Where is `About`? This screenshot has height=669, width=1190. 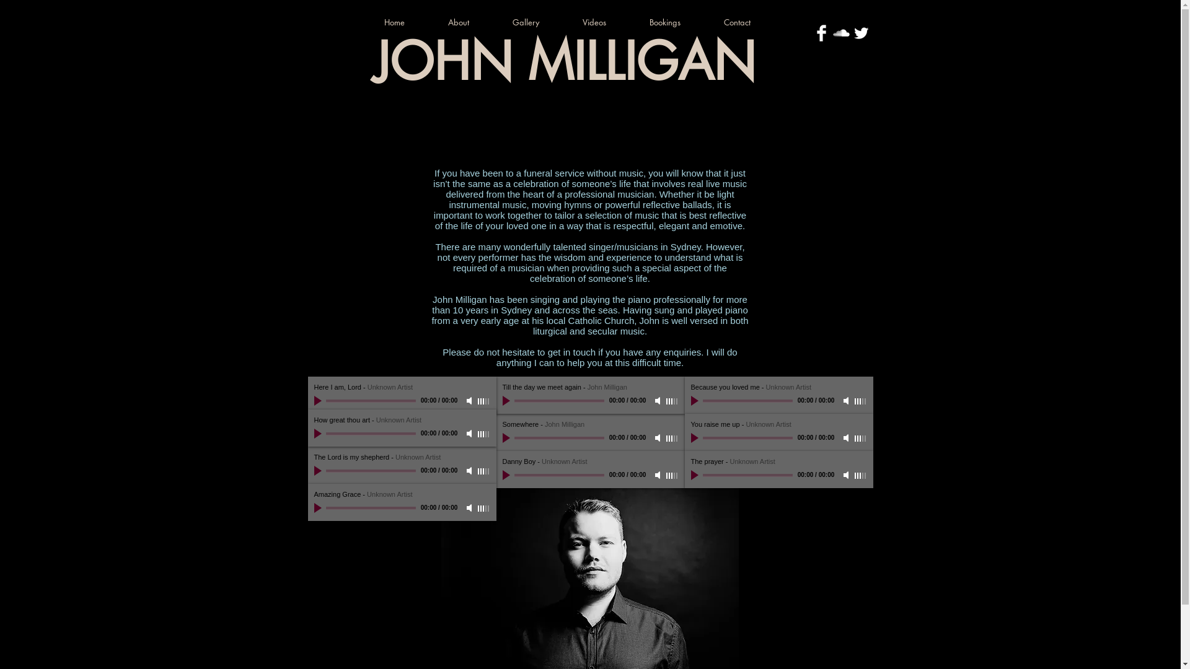 About is located at coordinates (470, 22).